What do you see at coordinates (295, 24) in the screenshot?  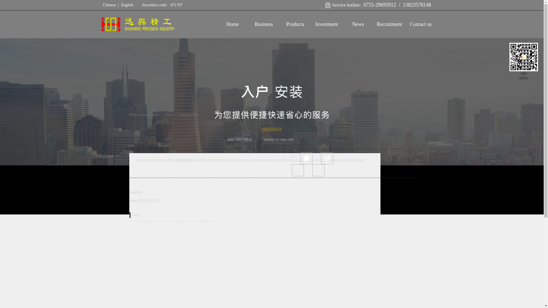 I see `Products` at bounding box center [295, 24].